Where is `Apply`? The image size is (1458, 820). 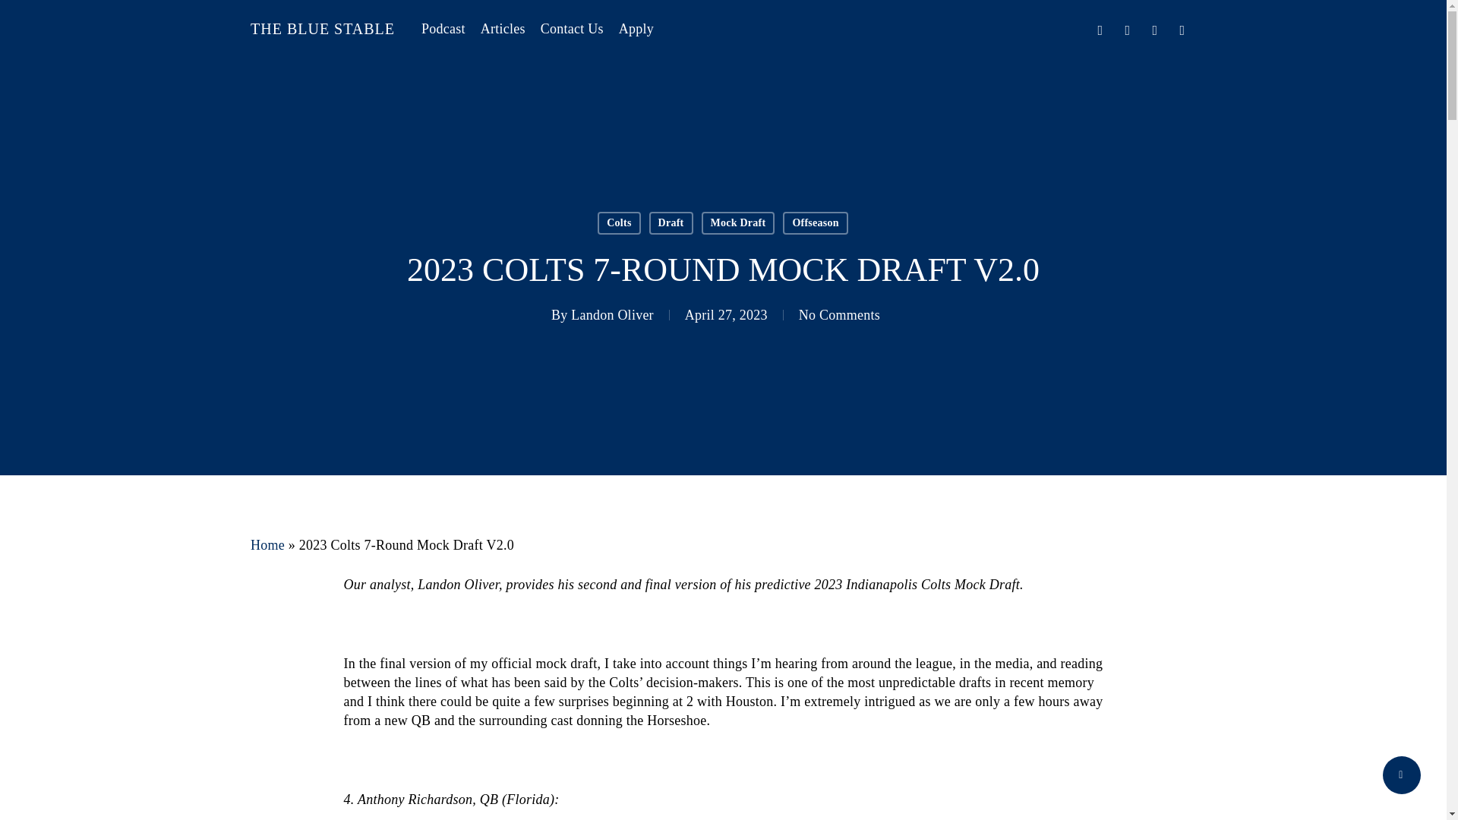
Apply is located at coordinates (636, 29).